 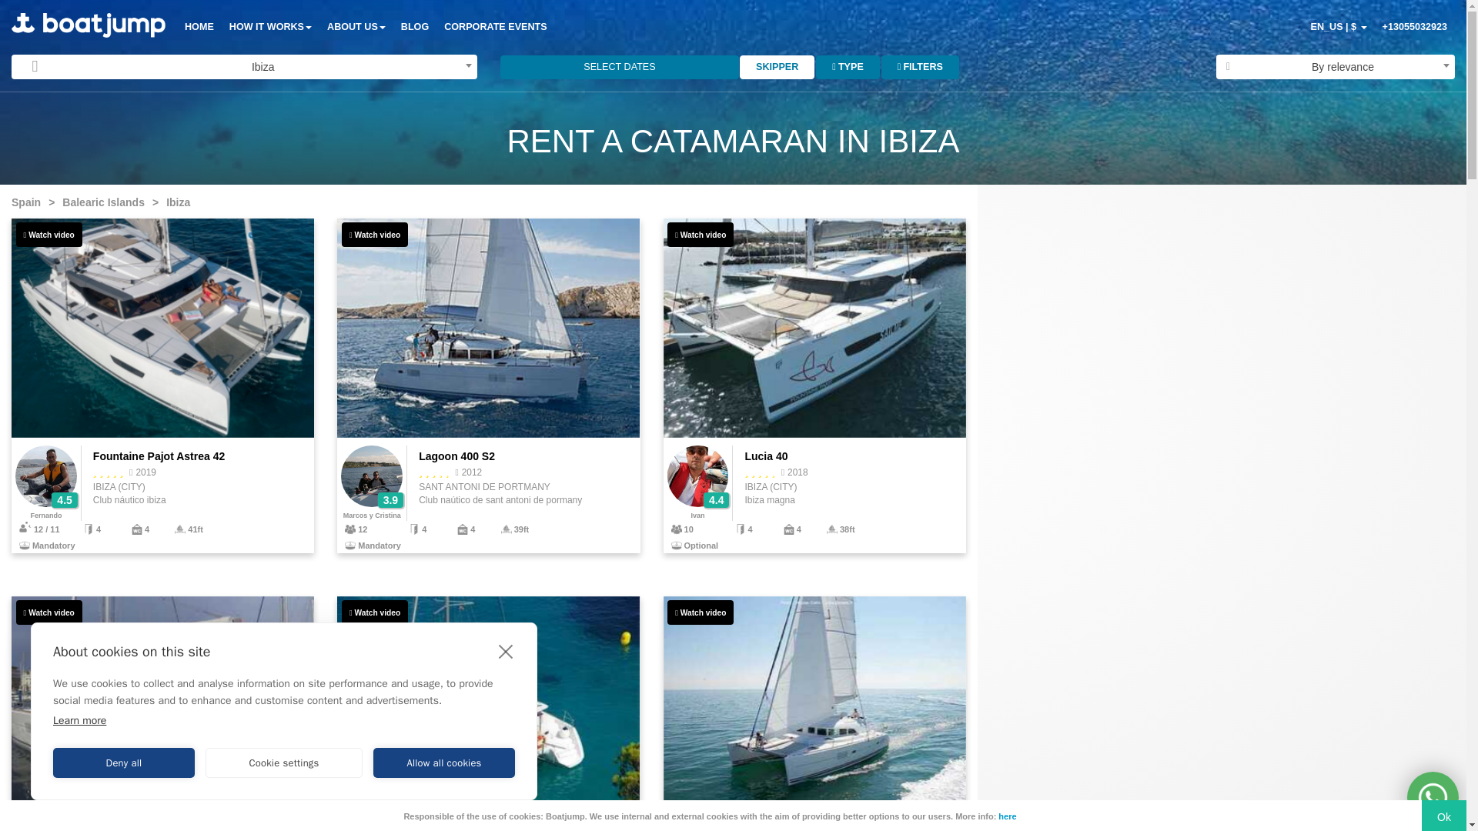 What do you see at coordinates (620, 67) in the screenshot?
I see `SELECT DATES` at bounding box center [620, 67].